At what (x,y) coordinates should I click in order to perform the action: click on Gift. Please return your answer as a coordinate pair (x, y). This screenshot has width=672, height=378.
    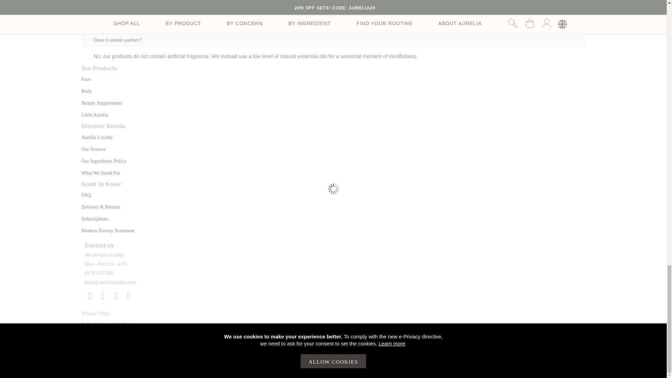
    Looking at the image, I should click on (101, 103).